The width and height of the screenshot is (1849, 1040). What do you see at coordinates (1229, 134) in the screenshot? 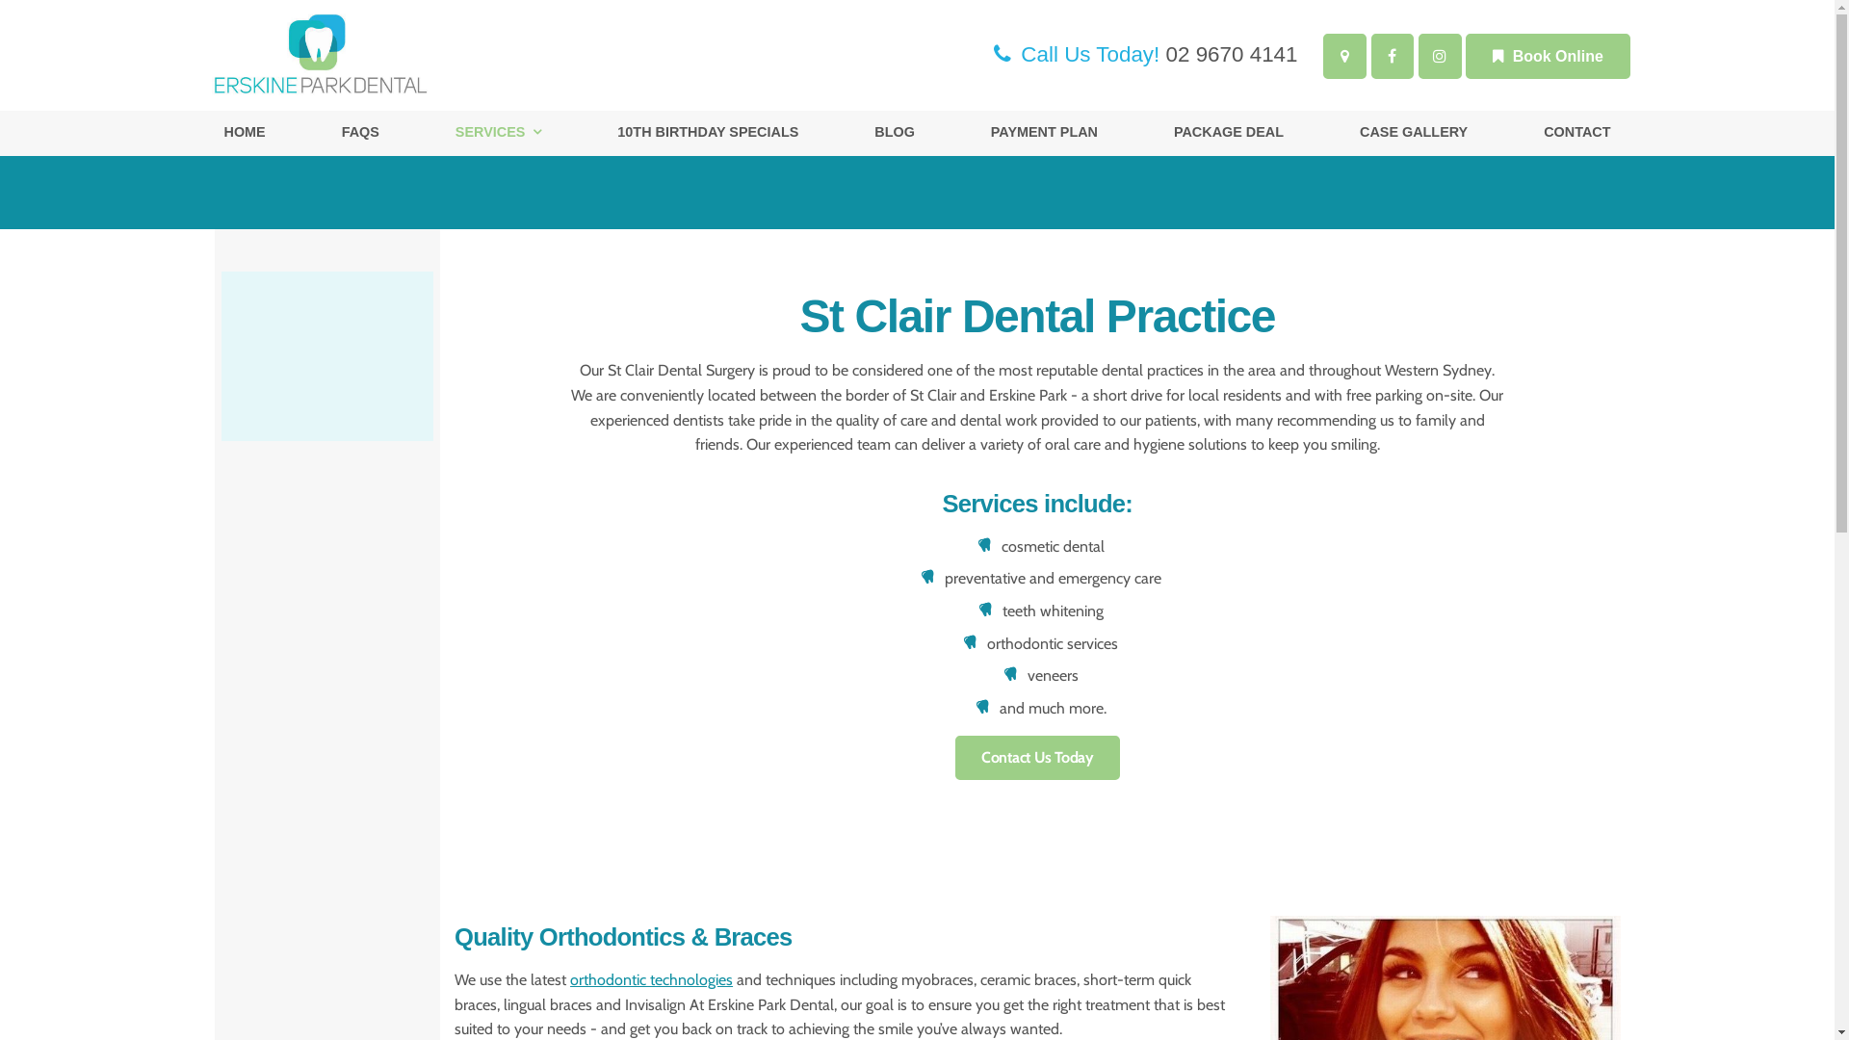
I see `PACKAGE DEAL` at bounding box center [1229, 134].